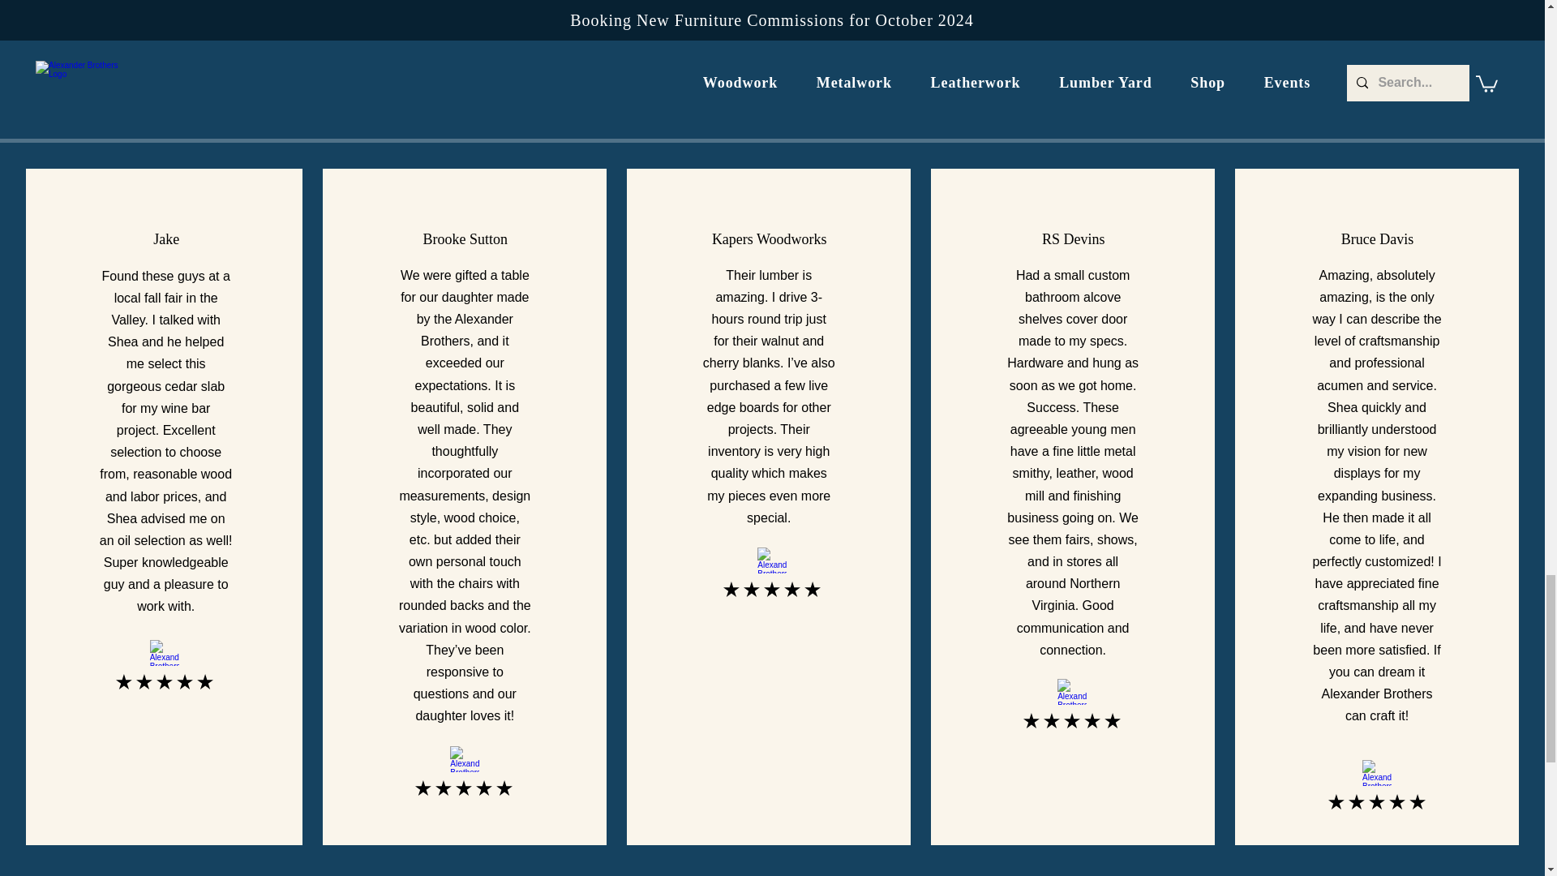 The height and width of the screenshot is (876, 1557). What do you see at coordinates (165, 238) in the screenshot?
I see `Jake` at bounding box center [165, 238].